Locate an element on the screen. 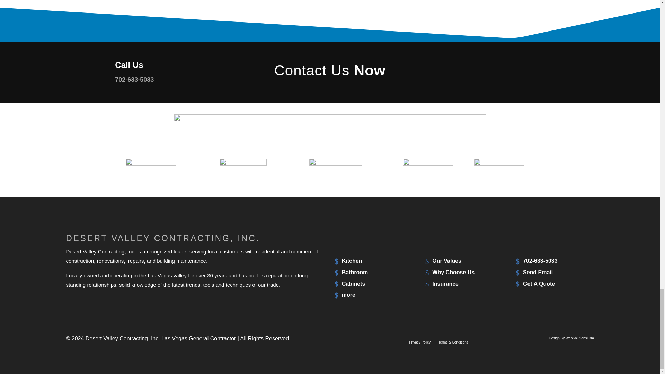 The width and height of the screenshot is (665, 374). BOTTOMLOGOS is located at coordinates (329, 131).